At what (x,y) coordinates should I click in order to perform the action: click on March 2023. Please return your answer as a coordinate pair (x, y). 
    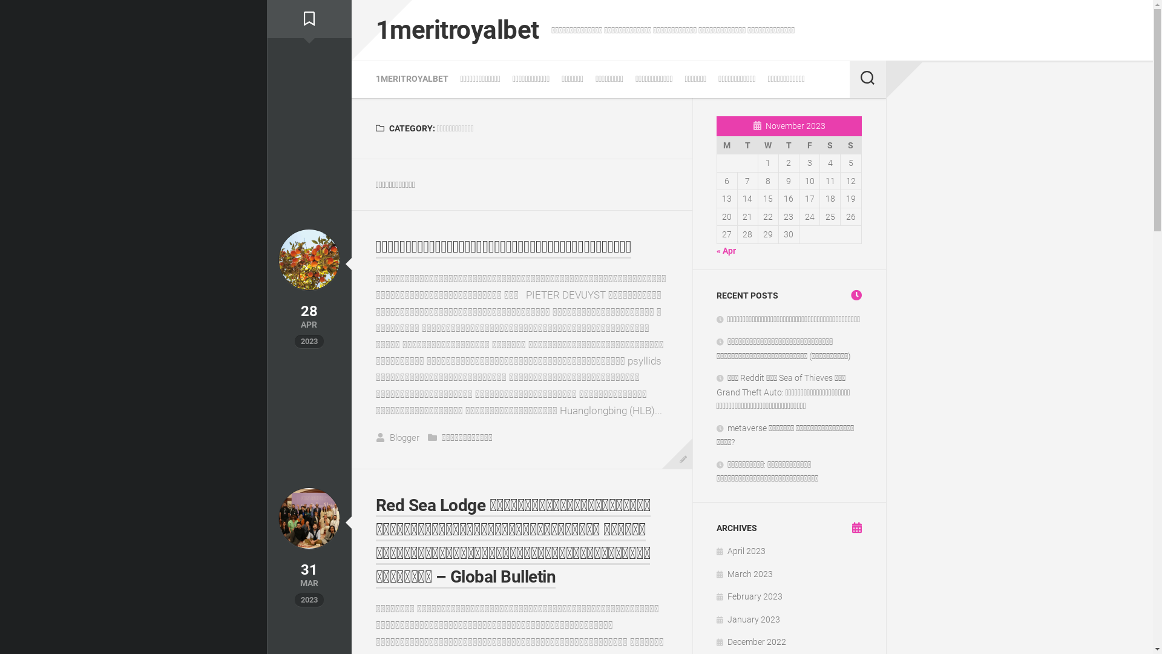
    Looking at the image, I should click on (744, 574).